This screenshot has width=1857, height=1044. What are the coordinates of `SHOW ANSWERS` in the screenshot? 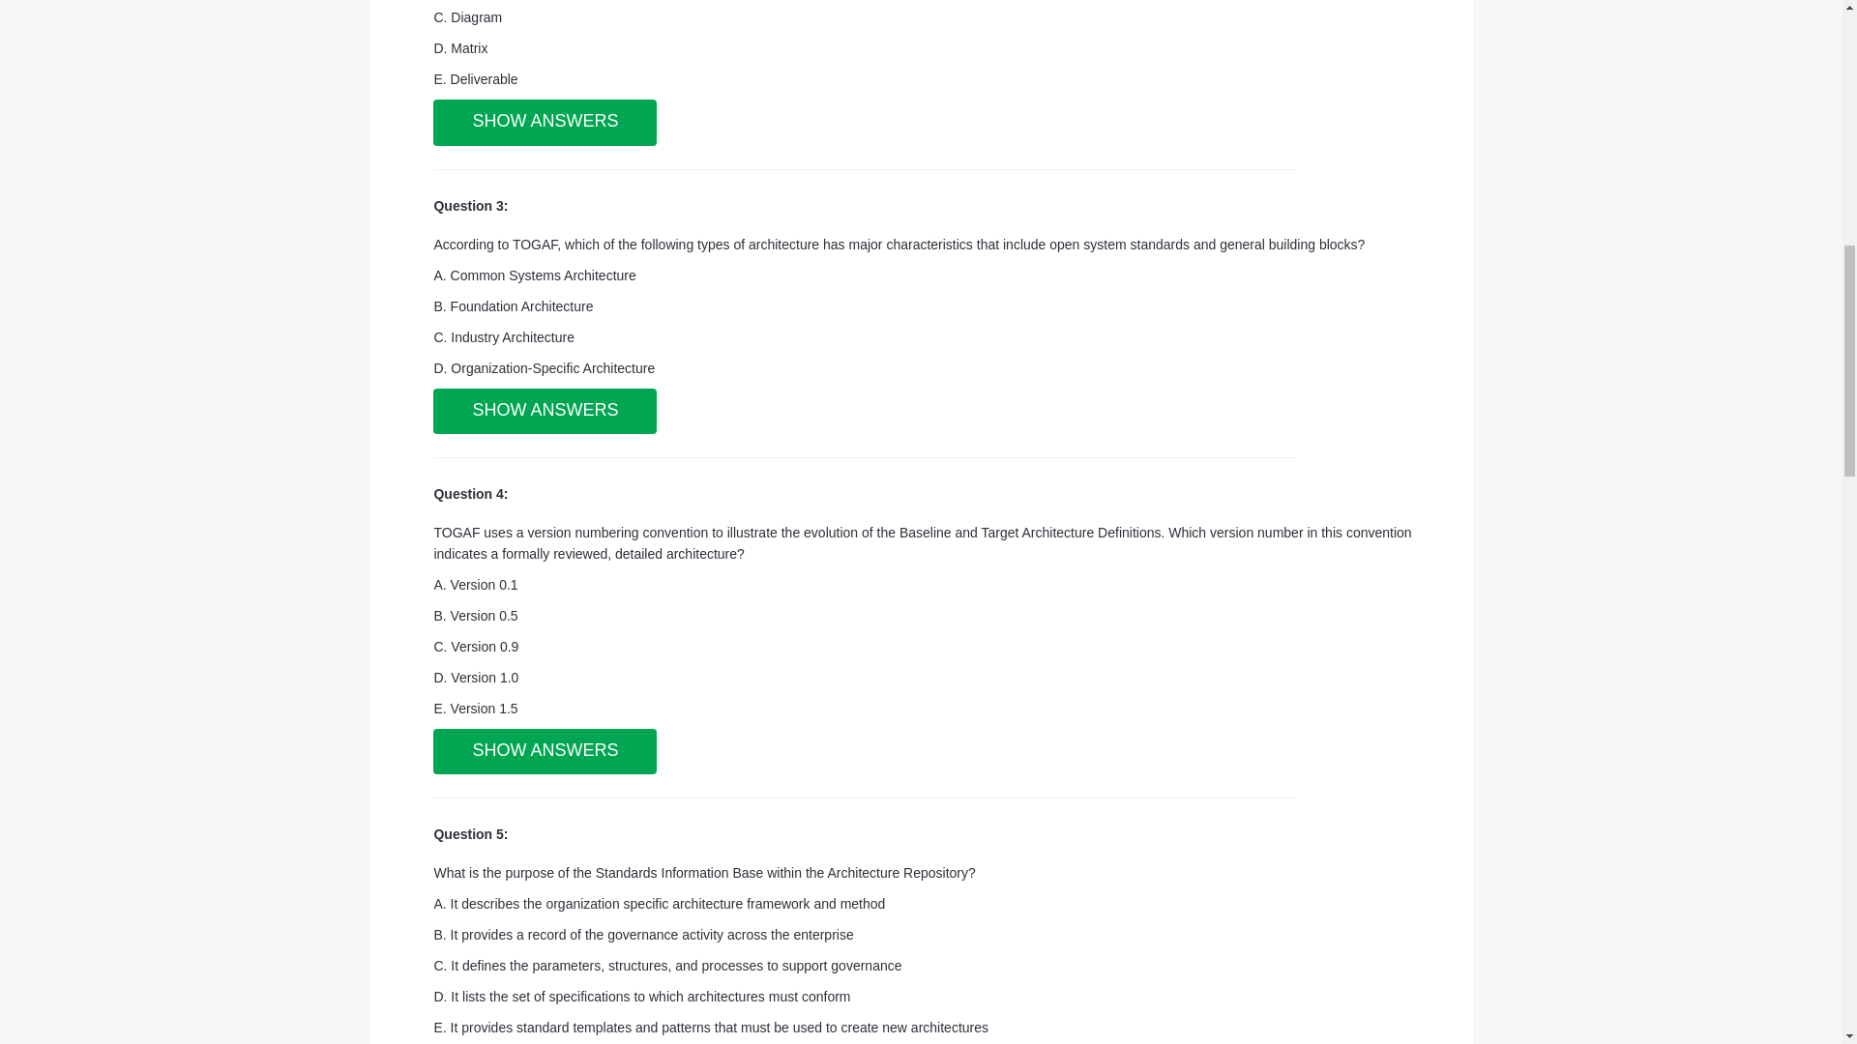 It's located at (545, 412).